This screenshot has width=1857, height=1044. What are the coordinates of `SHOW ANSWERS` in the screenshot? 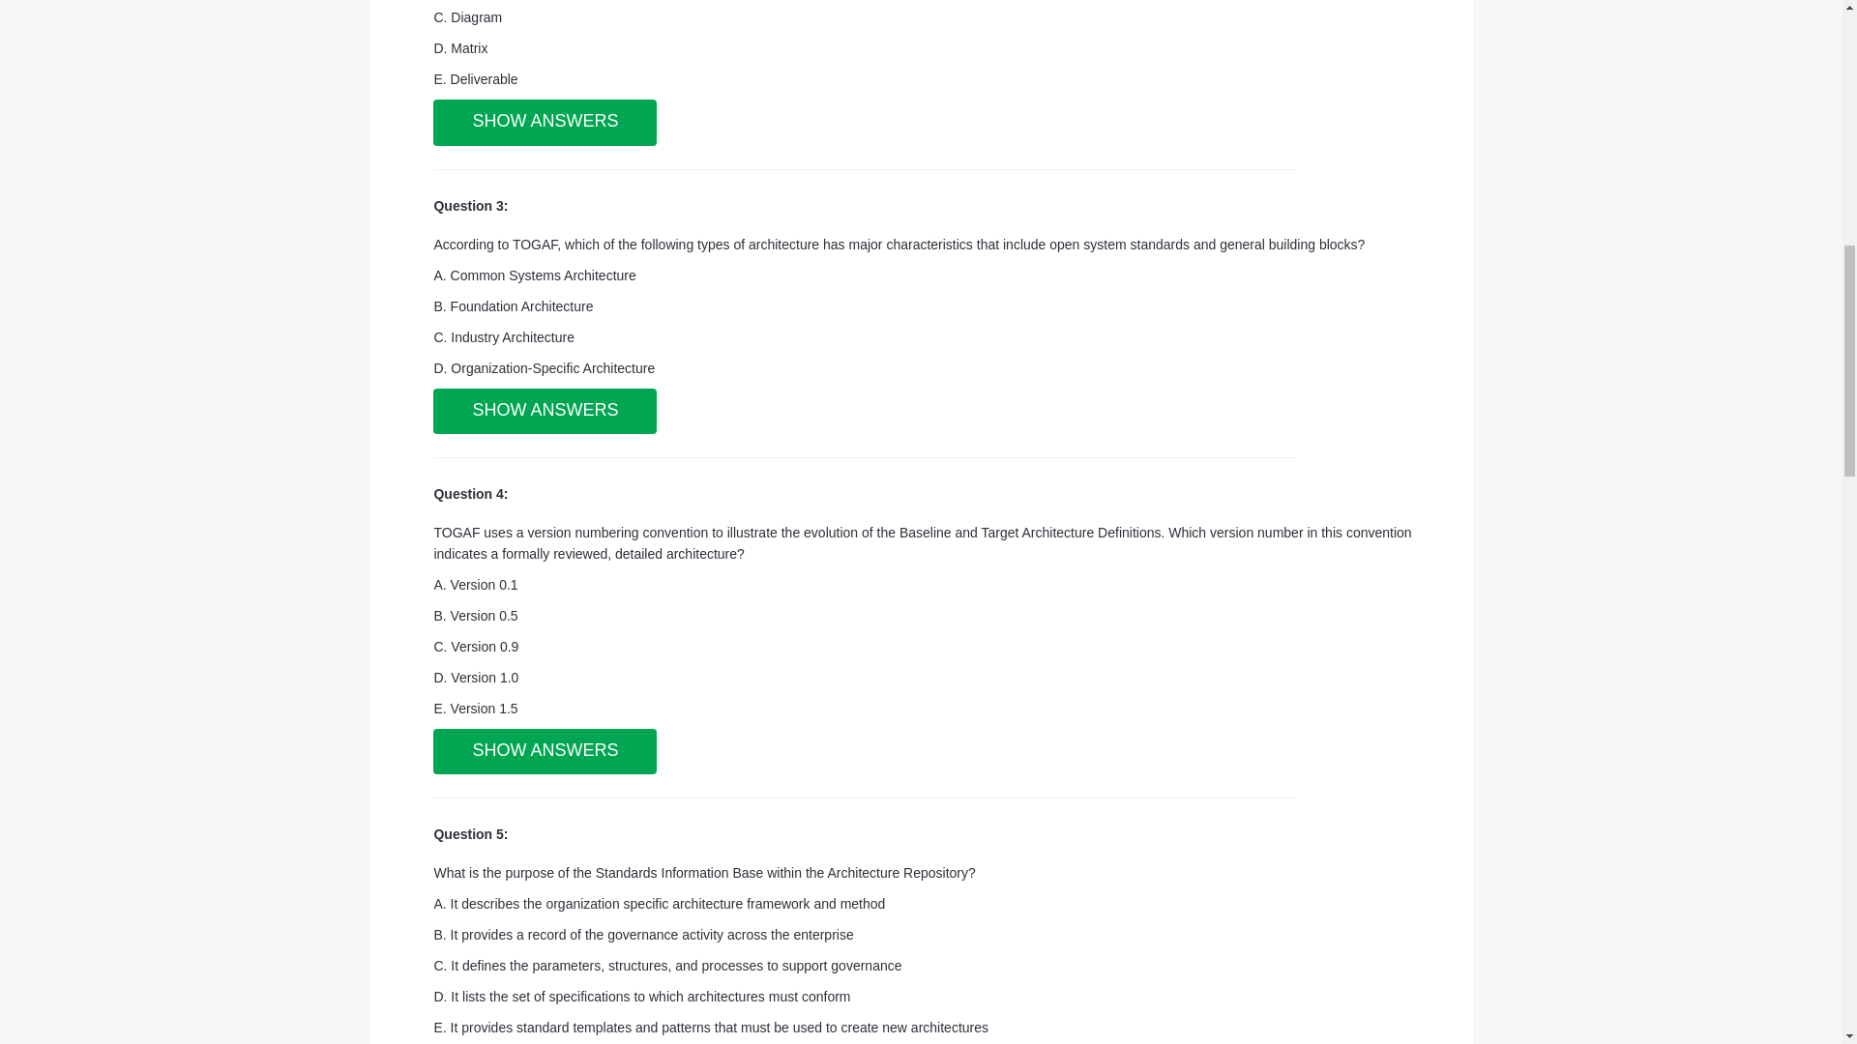 It's located at (545, 412).